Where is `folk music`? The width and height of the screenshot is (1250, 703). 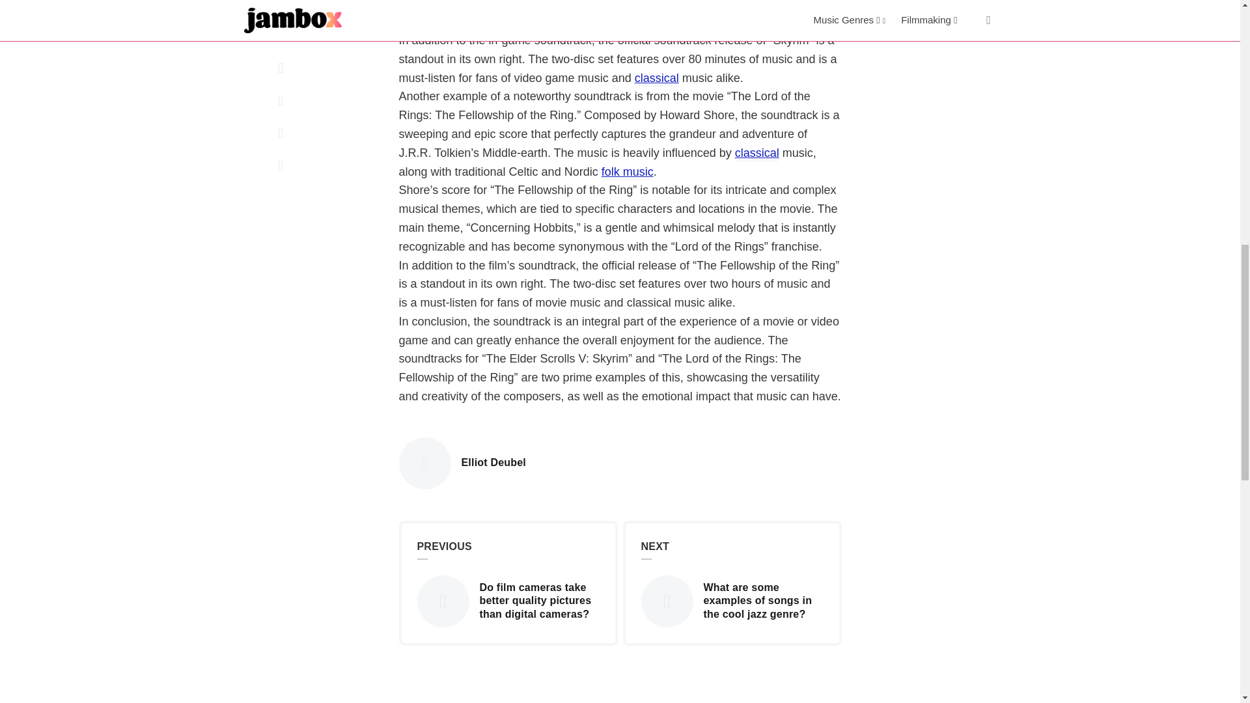
folk music is located at coordinates (628, 172).